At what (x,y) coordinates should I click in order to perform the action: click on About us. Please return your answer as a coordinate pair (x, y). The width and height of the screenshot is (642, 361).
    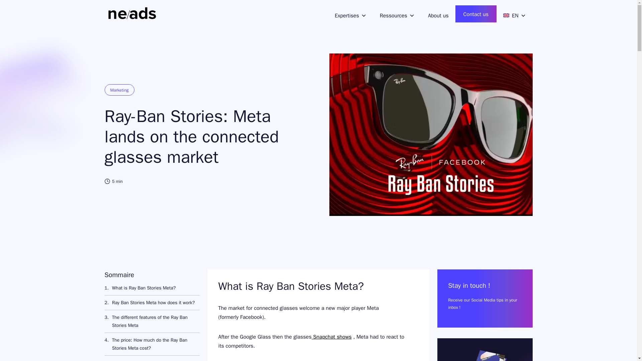
    Looking at the image, I should click on (438, 14).